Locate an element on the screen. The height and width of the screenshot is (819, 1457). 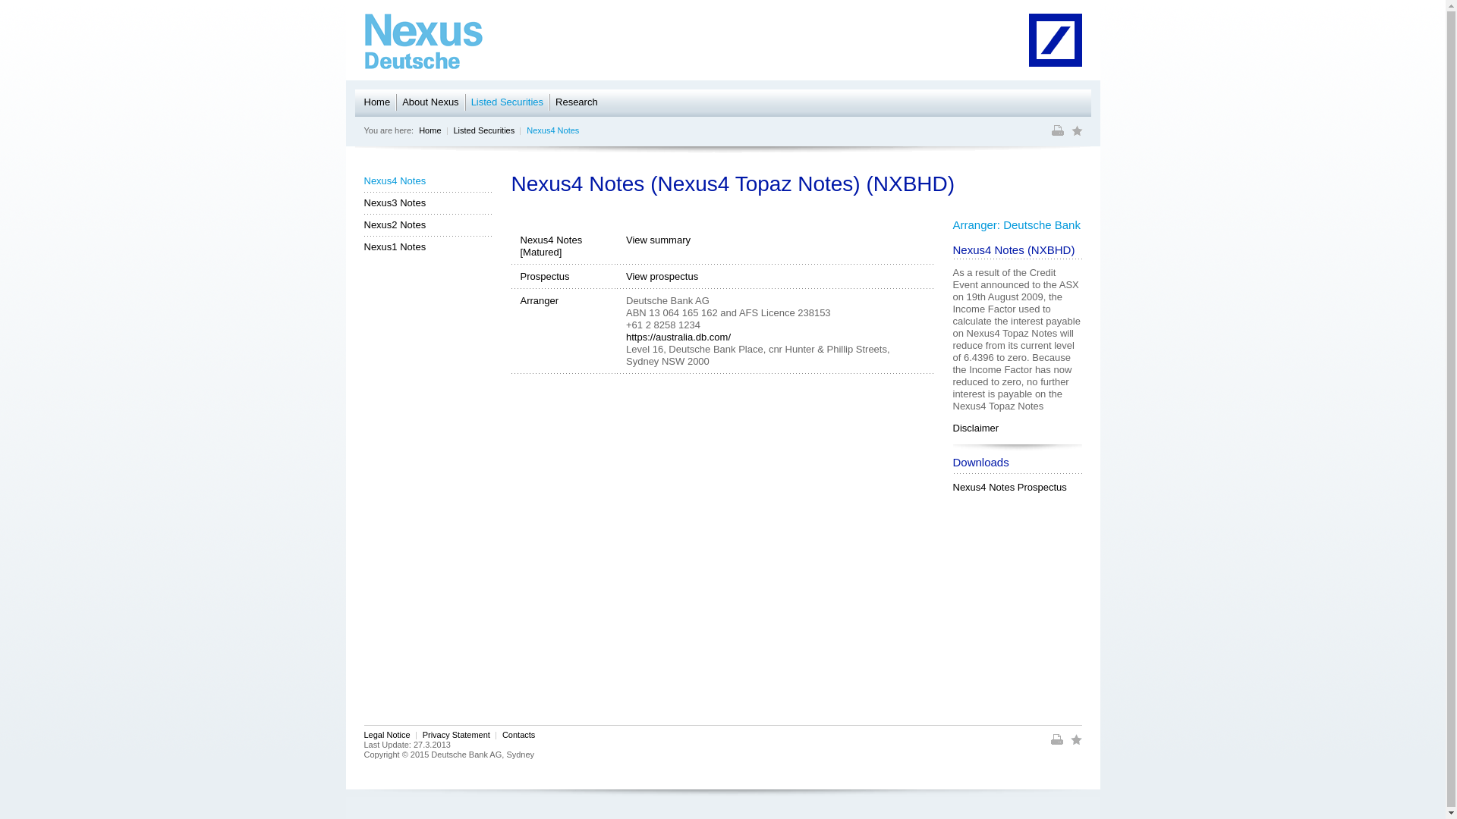
About Nexus is located at coordinates (430, 103).